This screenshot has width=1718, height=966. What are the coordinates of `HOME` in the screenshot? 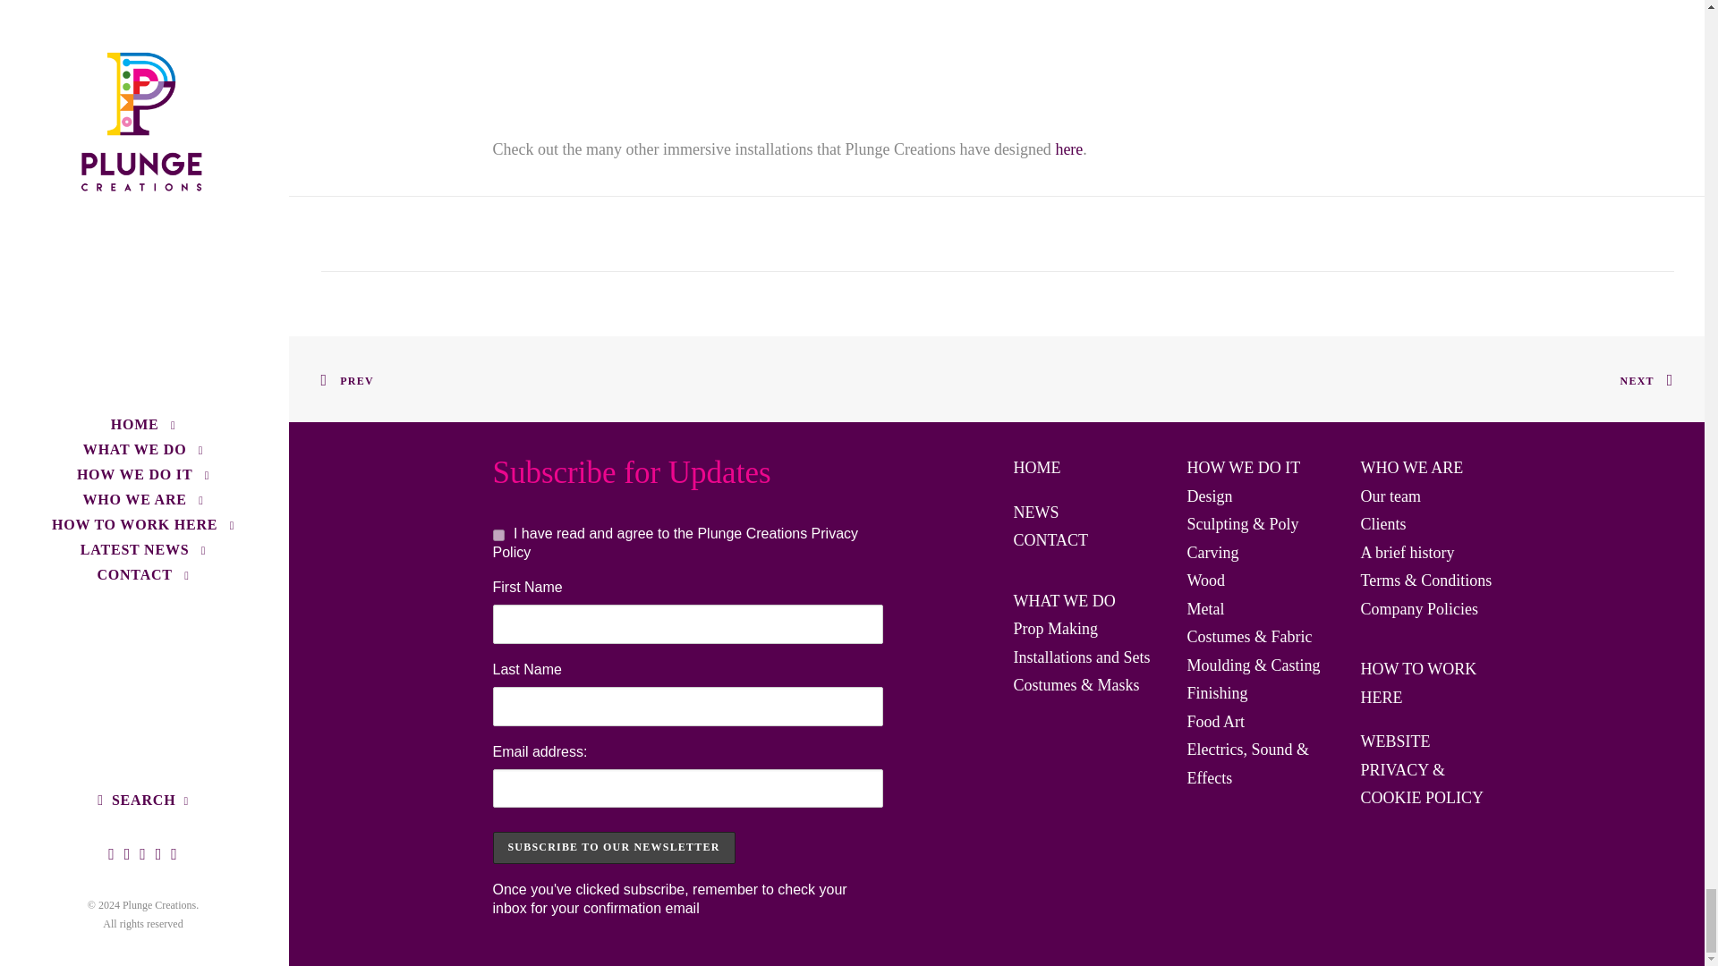 It's located at (1036, 468).